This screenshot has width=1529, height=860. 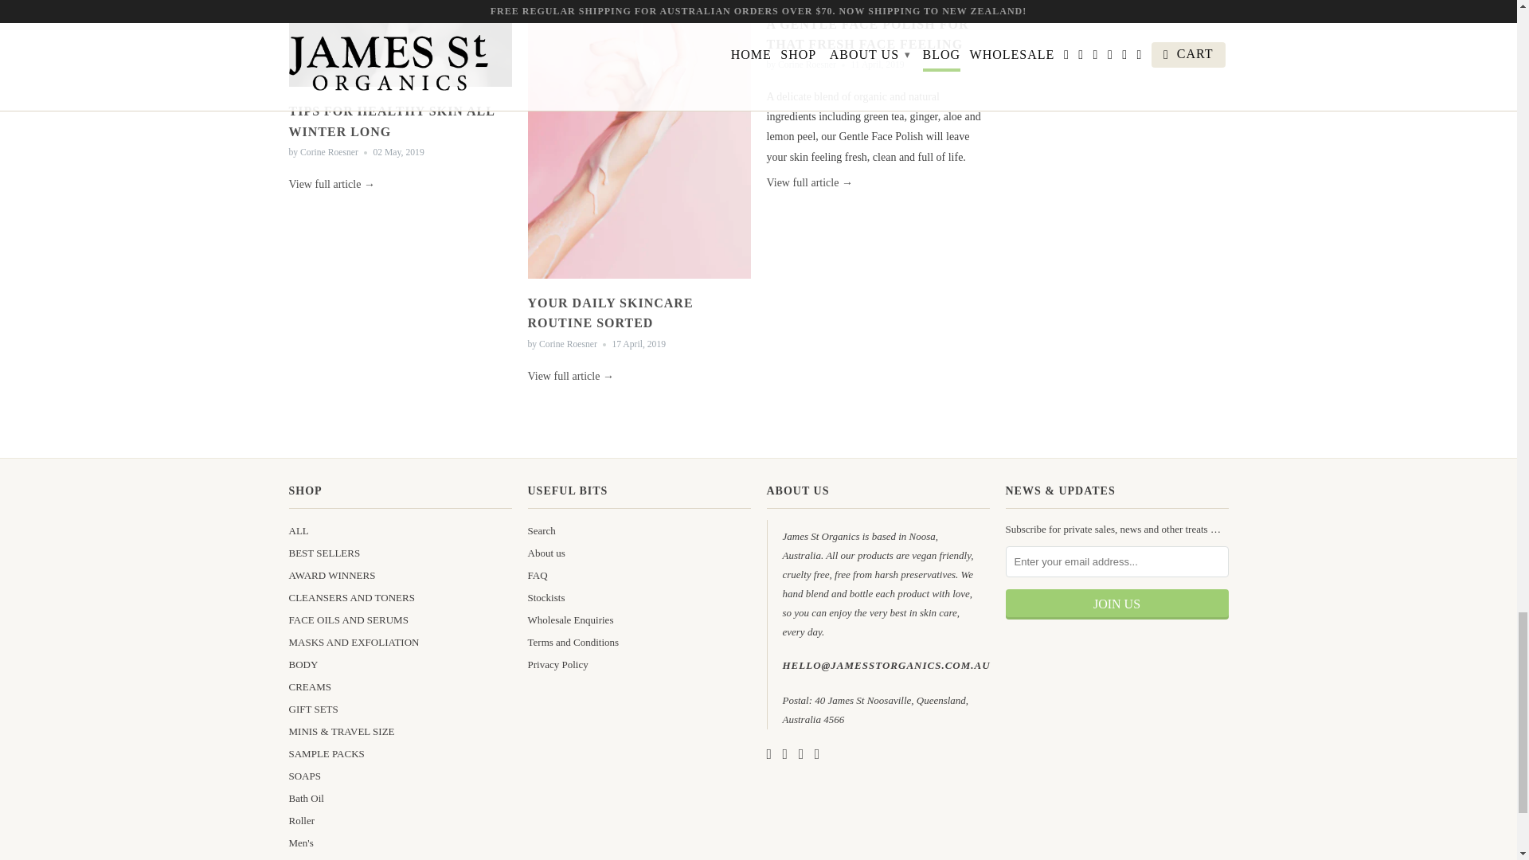 I want to click on Join us, so click(x=1116, y=604).